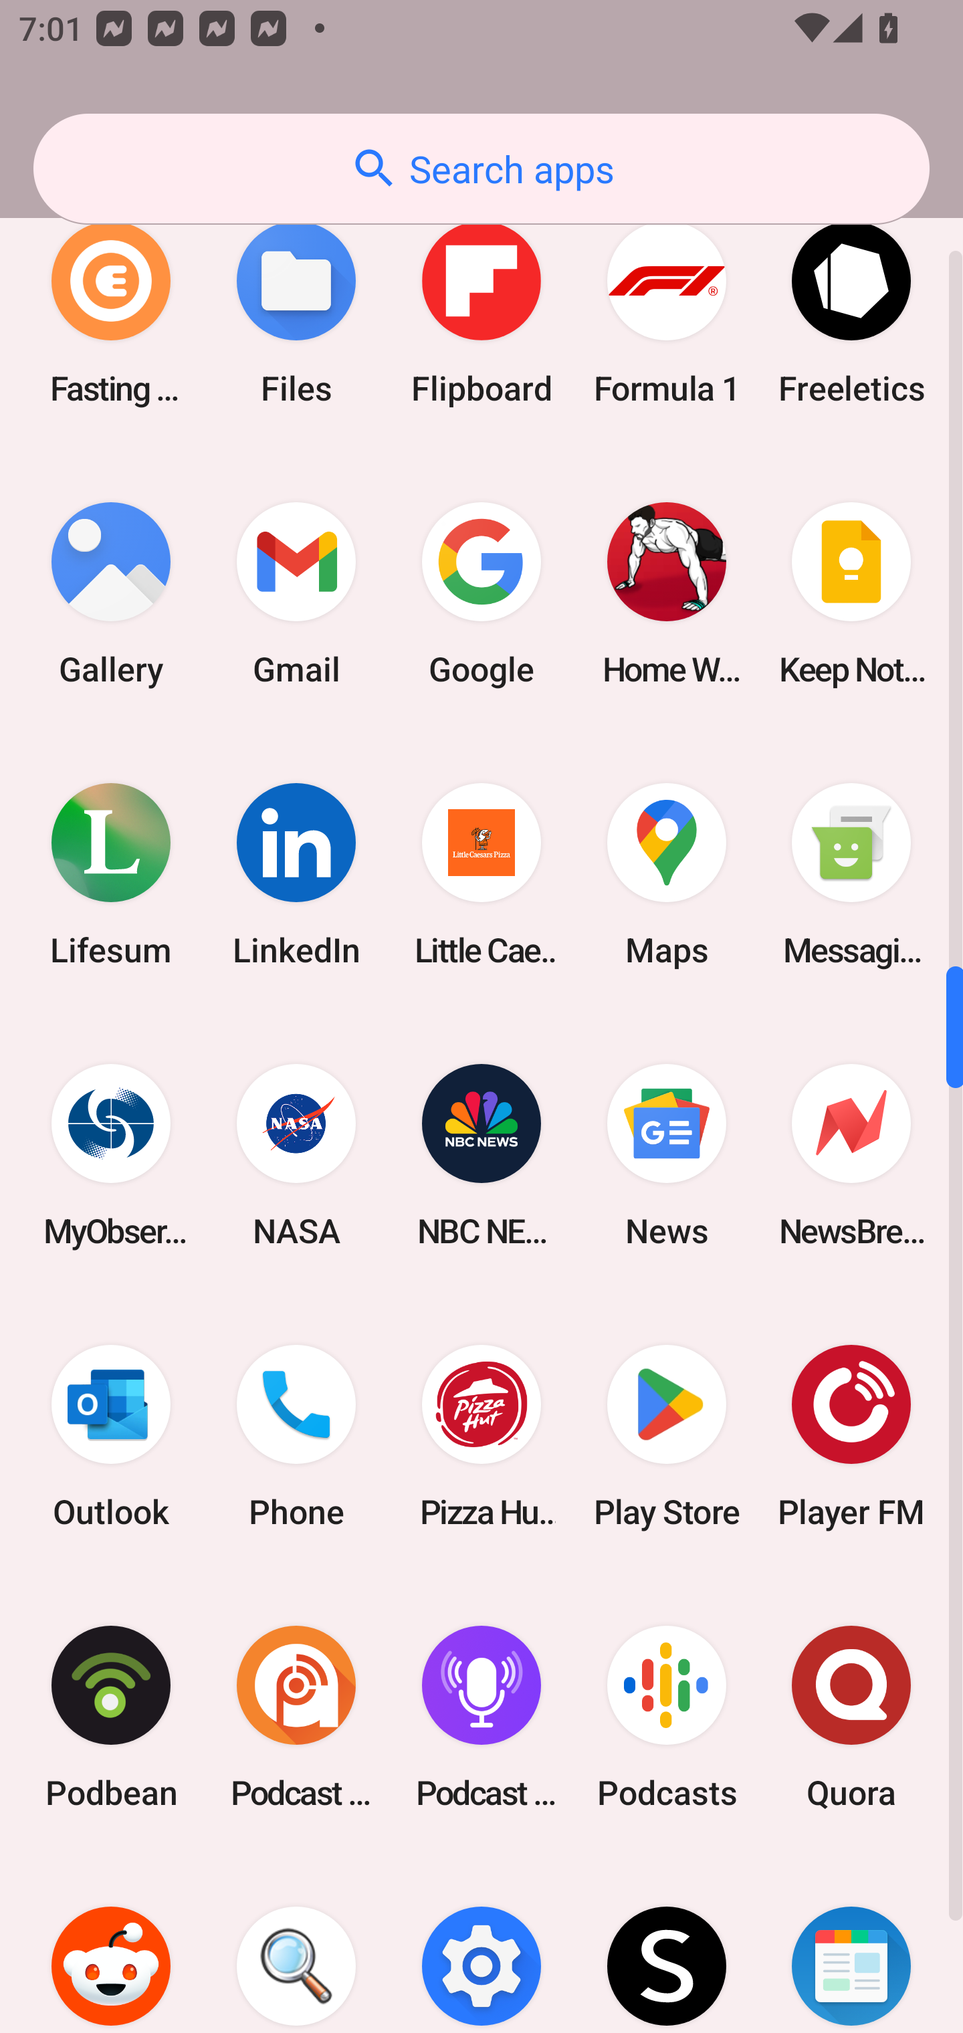 The height and width of the screenshot is (2033, 963). What do you see at coordinates (111, 313) in the screenshot?
I see `Fasting Coach` at bounding box center [111, 313].